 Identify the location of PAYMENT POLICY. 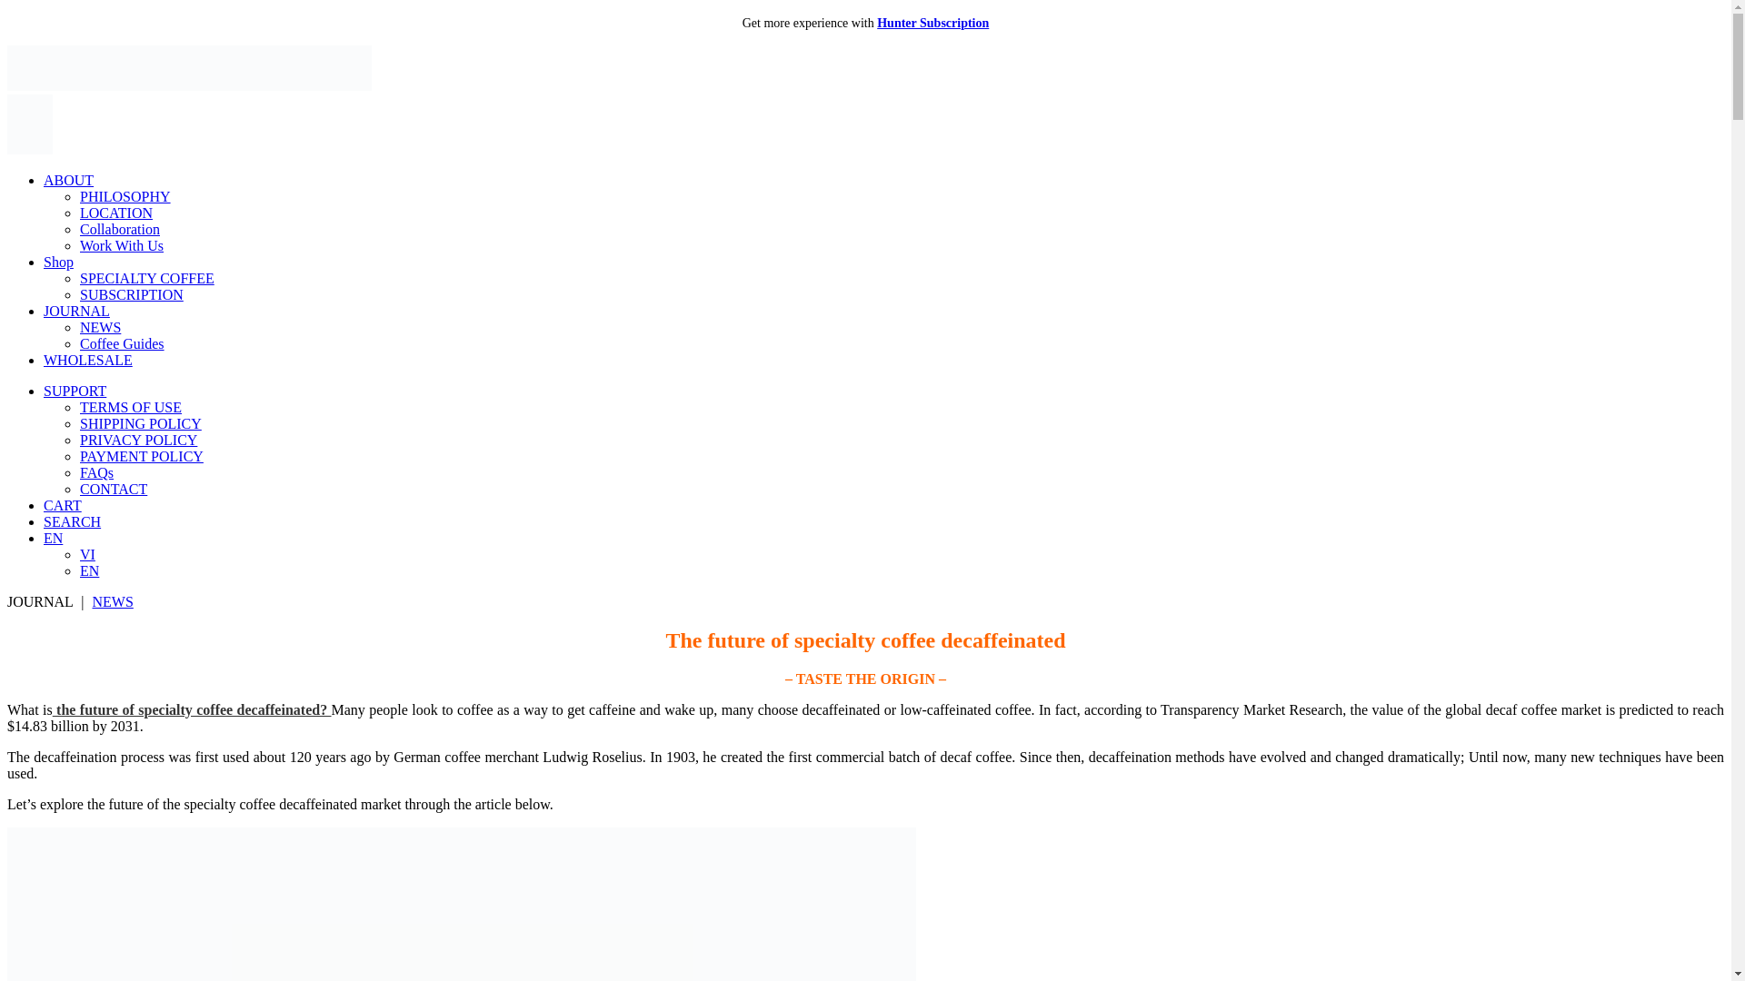
(142, 456).